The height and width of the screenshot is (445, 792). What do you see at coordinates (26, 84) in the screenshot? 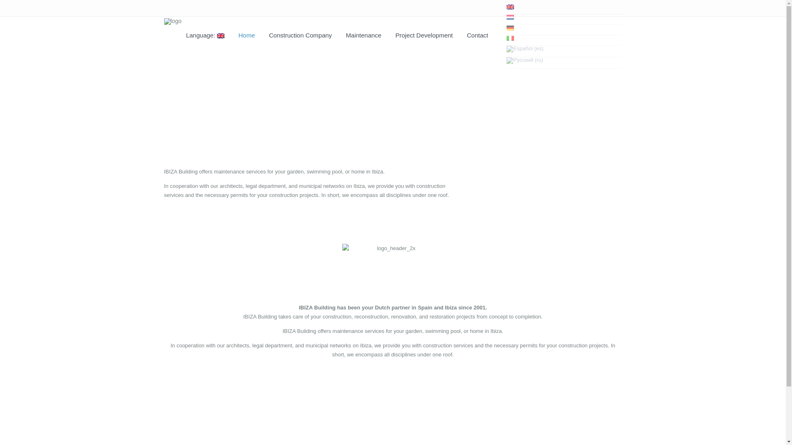
I see `Maintenance` at bounding box center [26, 84].